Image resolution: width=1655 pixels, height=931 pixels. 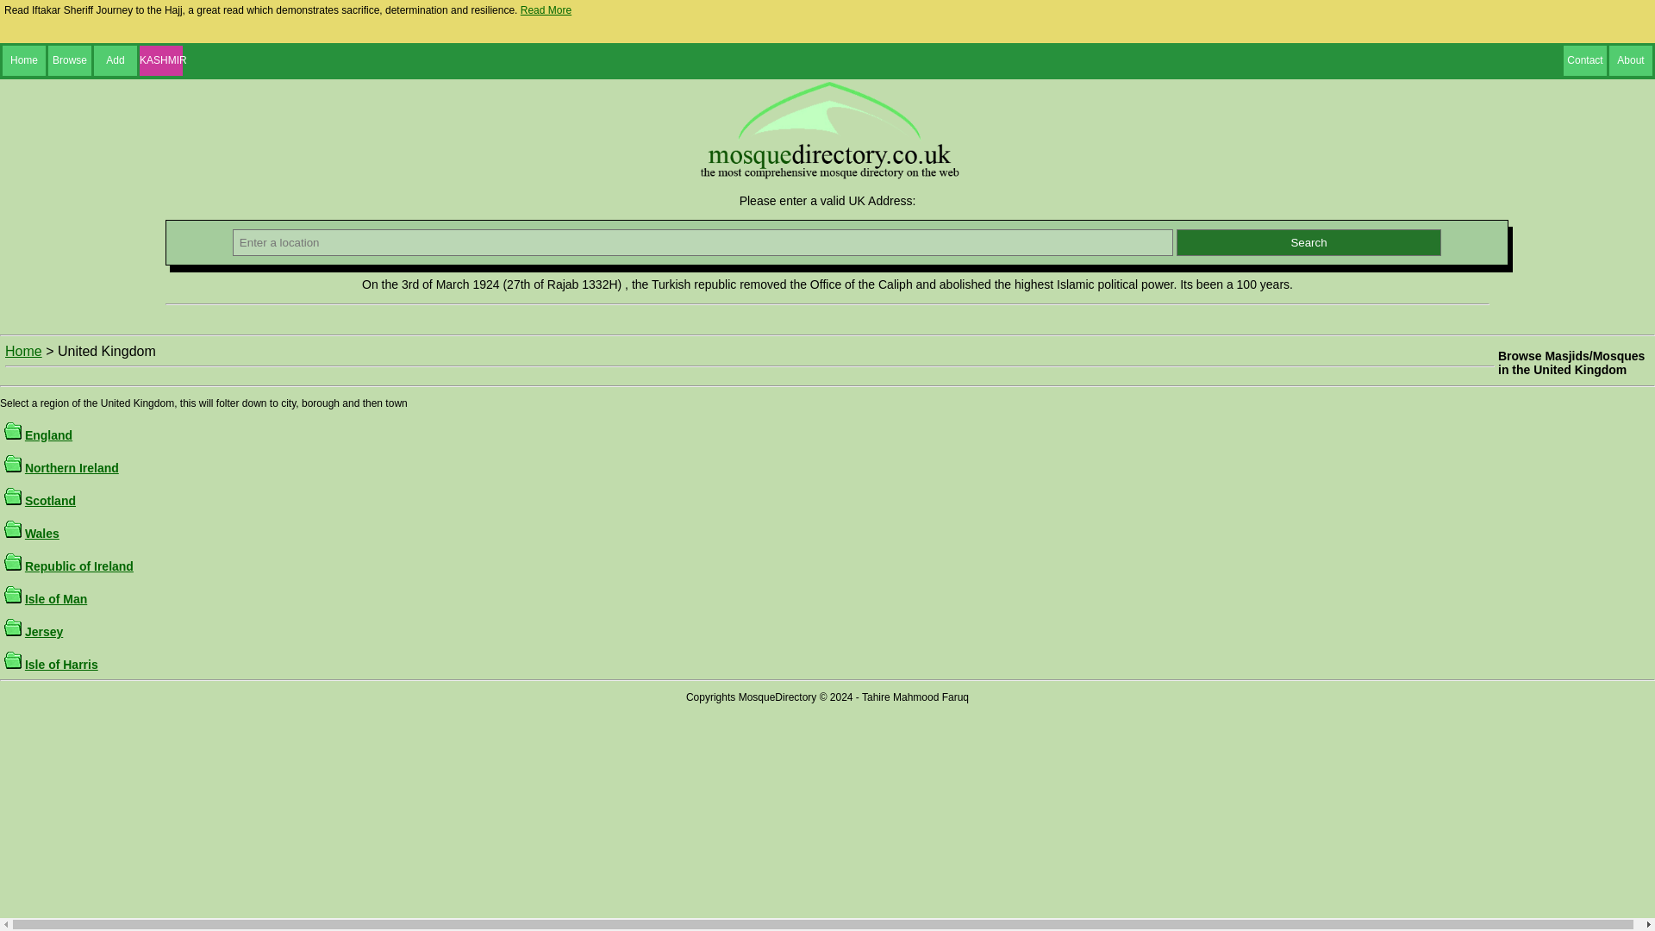 I want to click on Home, so click(x=23, y=350).